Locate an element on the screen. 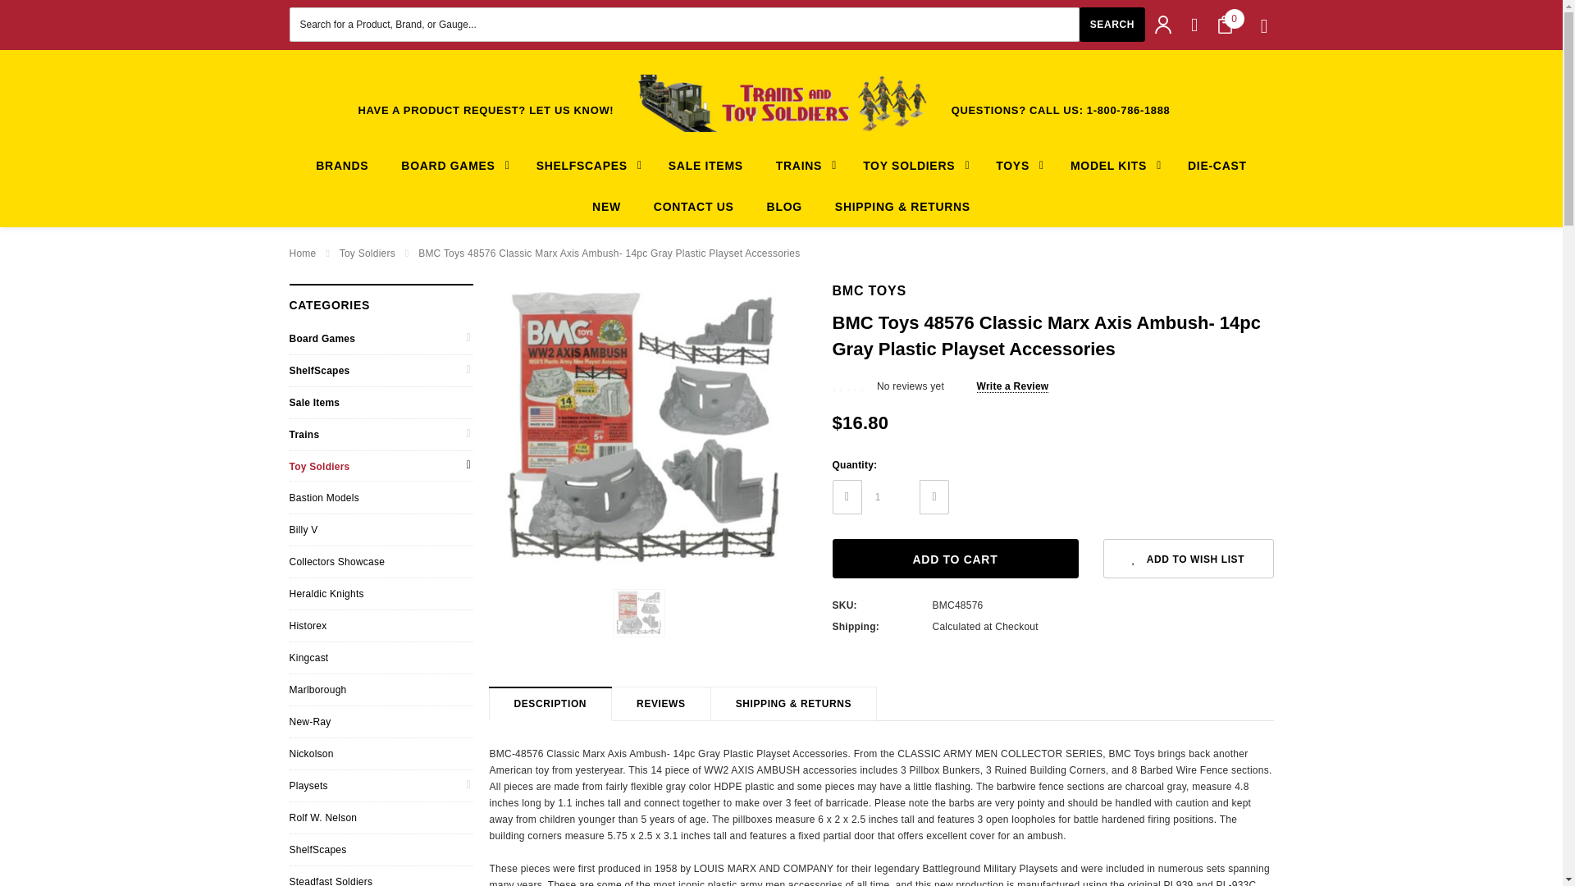 This screenshot has width=1575, height=886. My Account is located at coordinates (1163, 25).